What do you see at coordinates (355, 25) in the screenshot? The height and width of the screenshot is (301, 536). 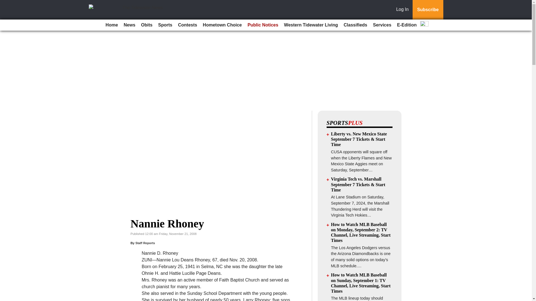 I see `Classifieds` at bounding box center [355, 25].